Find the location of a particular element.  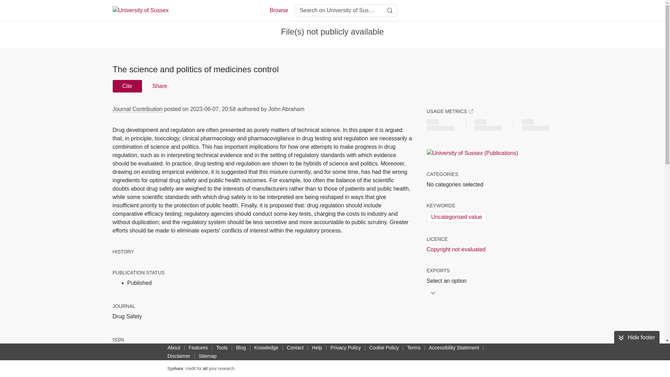

USAGE METRICS is located at coordinates (449, 111).